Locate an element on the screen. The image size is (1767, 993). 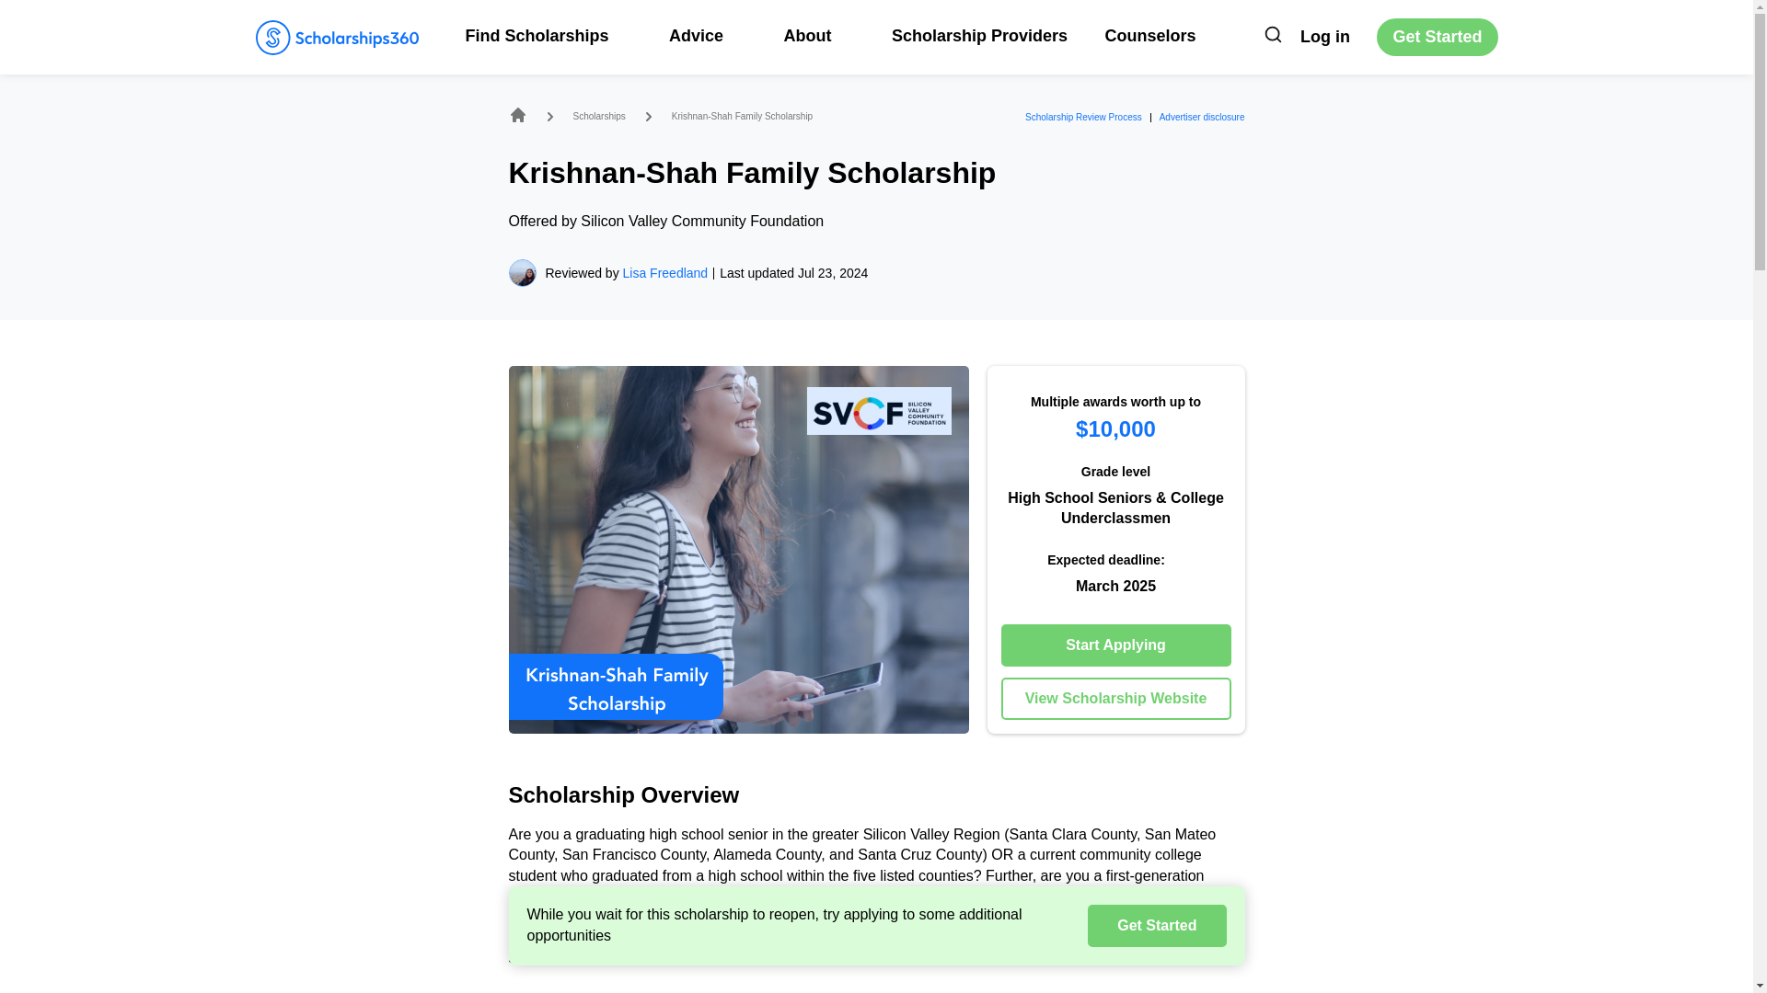
About is located at coordinates (817, 35).